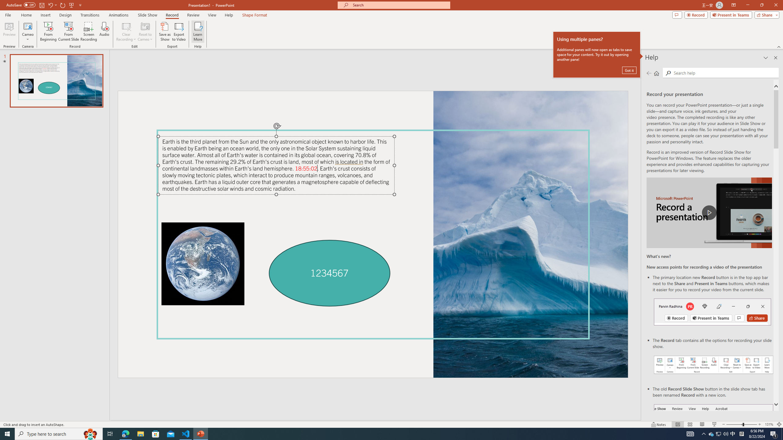  I want to click on Got it, so click(629, 70).